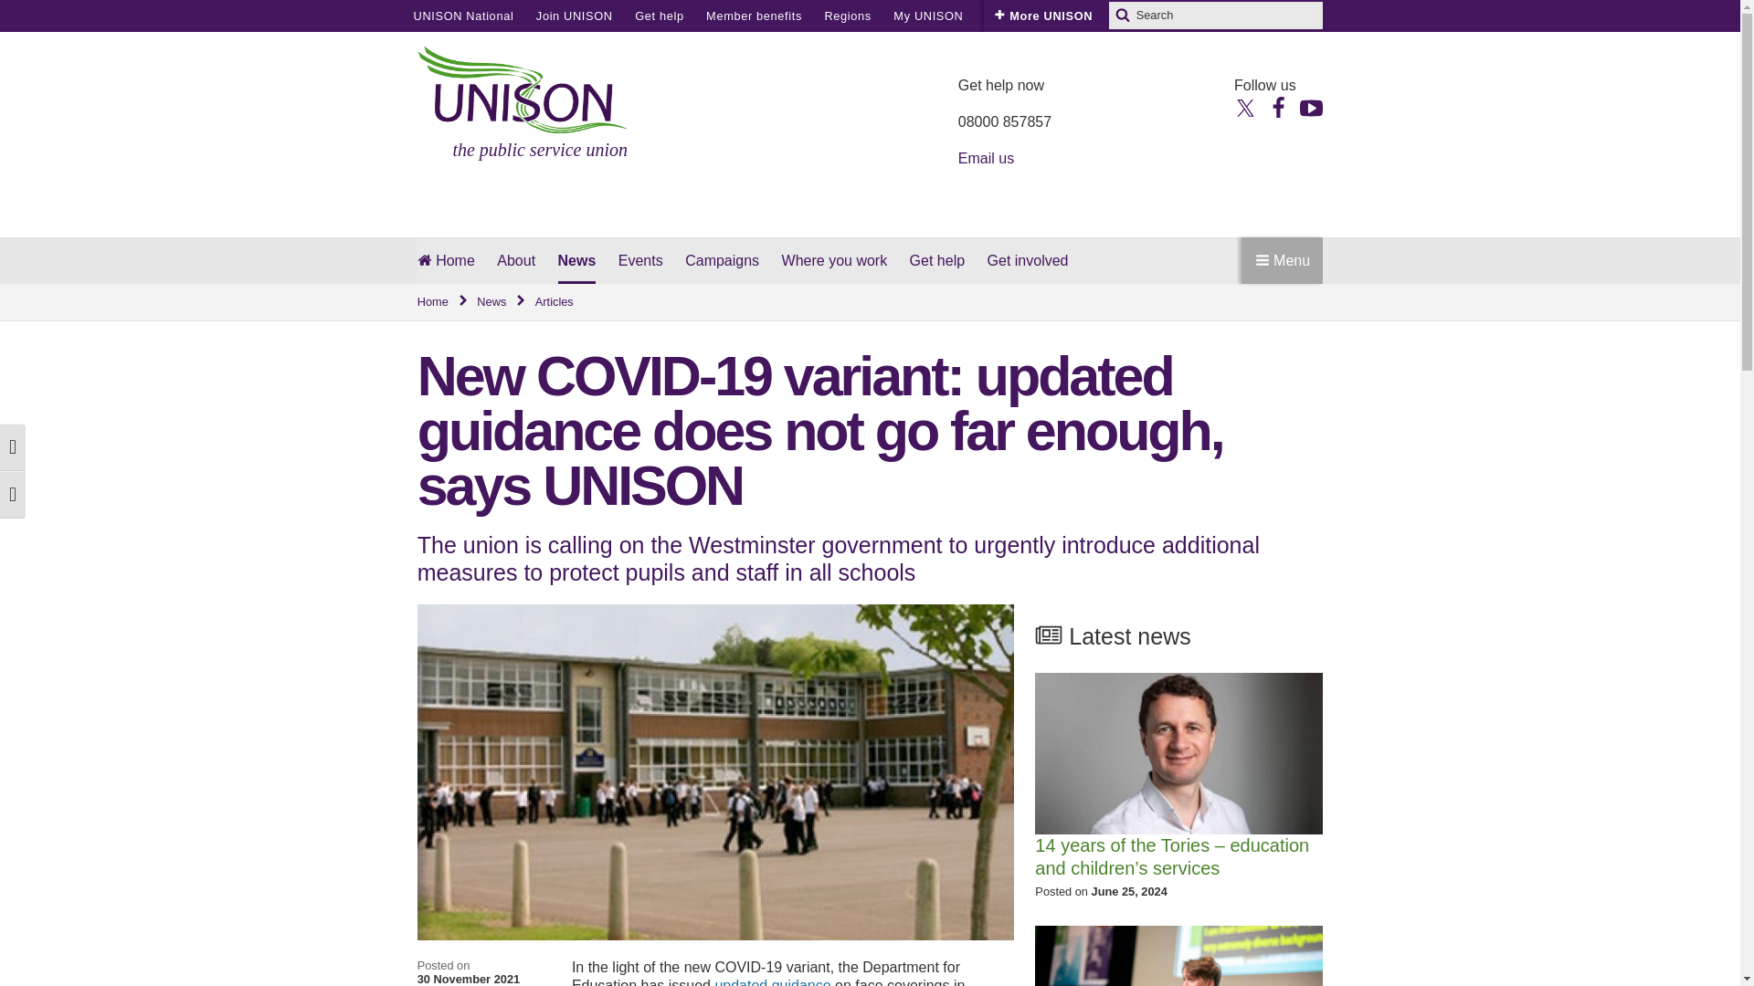  Describe the element at coordinates (1310, 106) in the screenshot. I see `Youtube` at that location.